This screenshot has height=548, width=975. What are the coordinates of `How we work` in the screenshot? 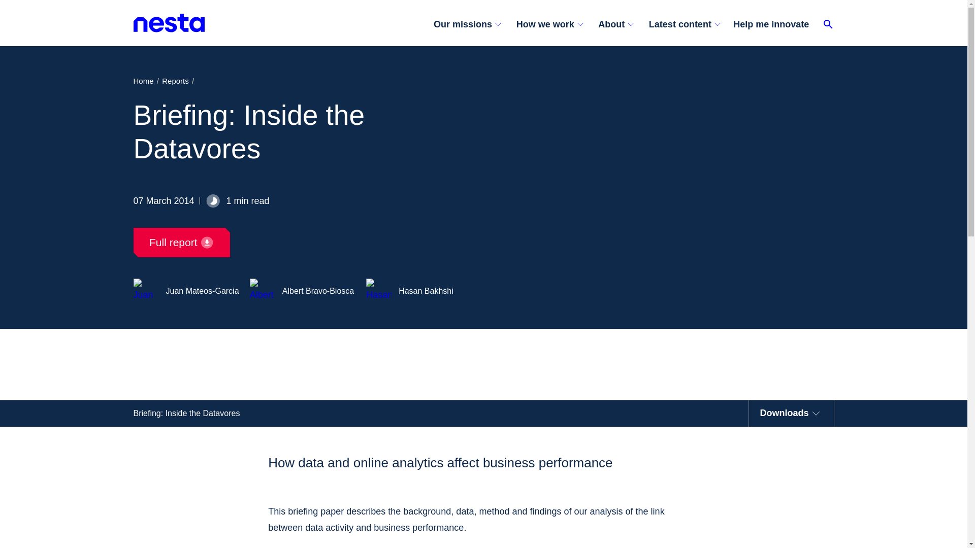 It's located at (548, 24).